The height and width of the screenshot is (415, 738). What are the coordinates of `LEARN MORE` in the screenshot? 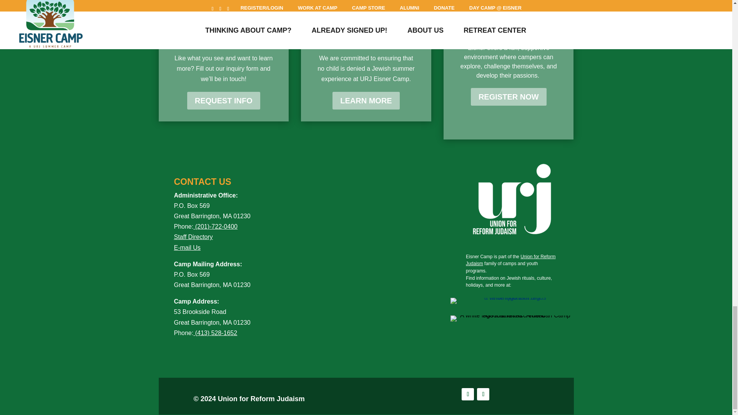 It's located at (366, 101).